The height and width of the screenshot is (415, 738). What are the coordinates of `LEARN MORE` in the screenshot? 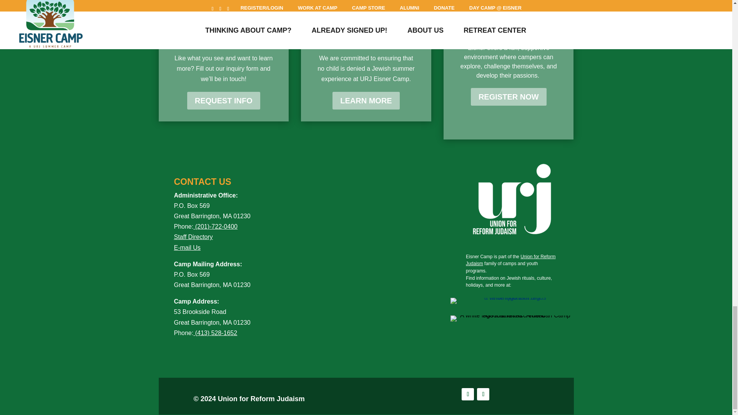 It's located at (366, 101).